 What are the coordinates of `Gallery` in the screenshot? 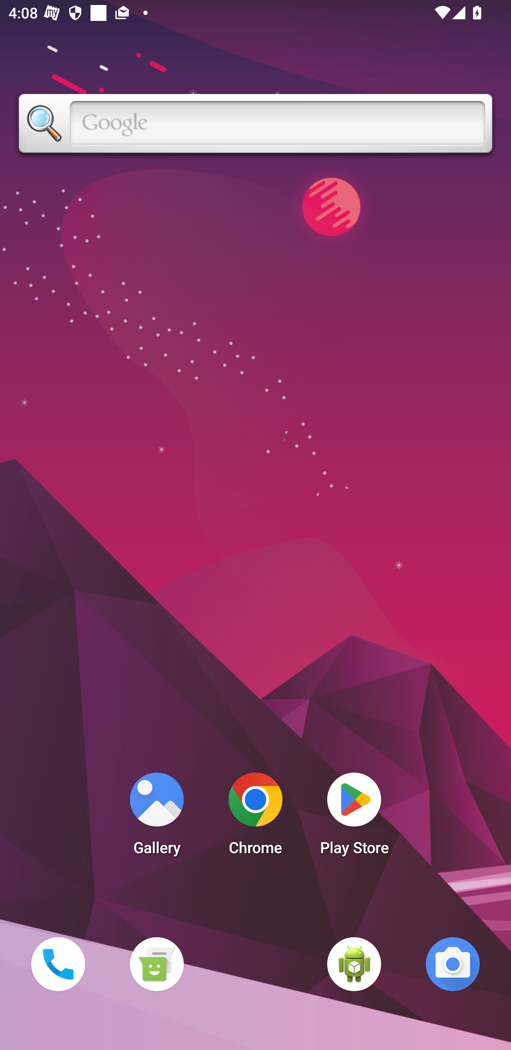 It's located at (156, 817).